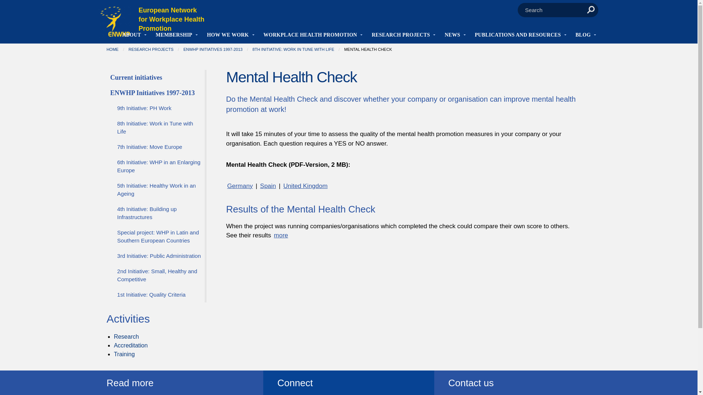 The width and height of the screenshot is (703, 395). What do you see at coordinates (171, 19) in the screenshot?
I see `European Network for Workplace Health Promotion` at bounding box center [171, 19].